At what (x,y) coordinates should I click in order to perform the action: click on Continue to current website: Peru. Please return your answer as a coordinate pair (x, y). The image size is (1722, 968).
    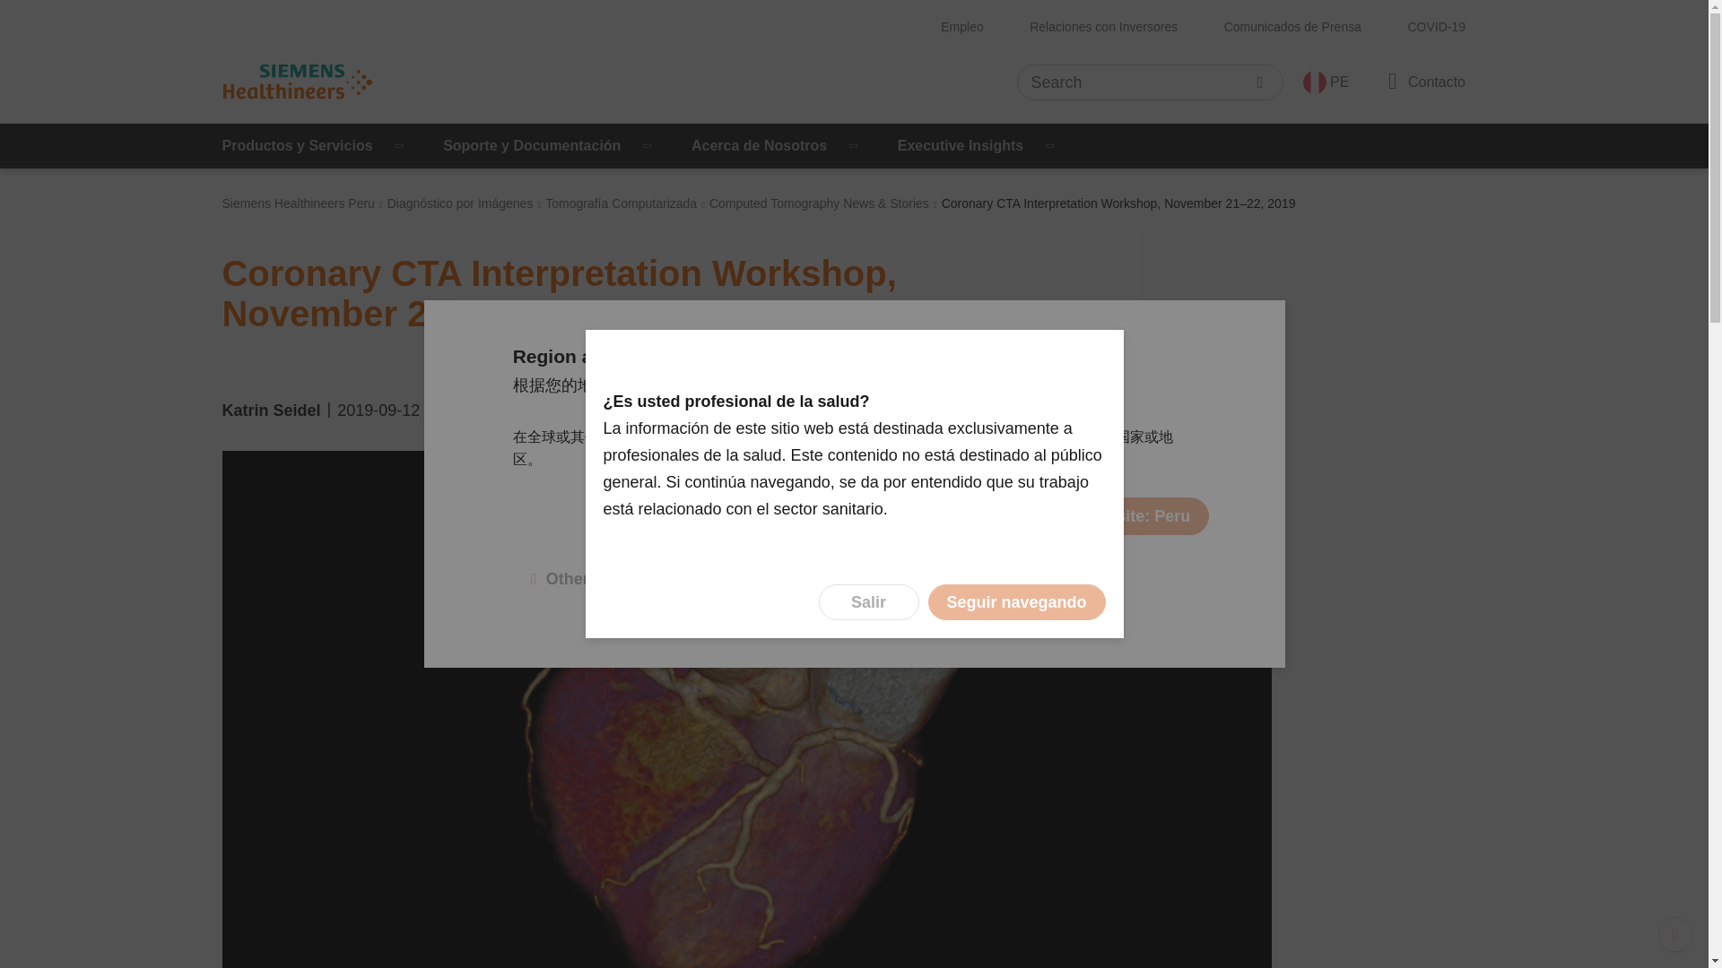
    Looking at the image, I should click on (1060, 516).